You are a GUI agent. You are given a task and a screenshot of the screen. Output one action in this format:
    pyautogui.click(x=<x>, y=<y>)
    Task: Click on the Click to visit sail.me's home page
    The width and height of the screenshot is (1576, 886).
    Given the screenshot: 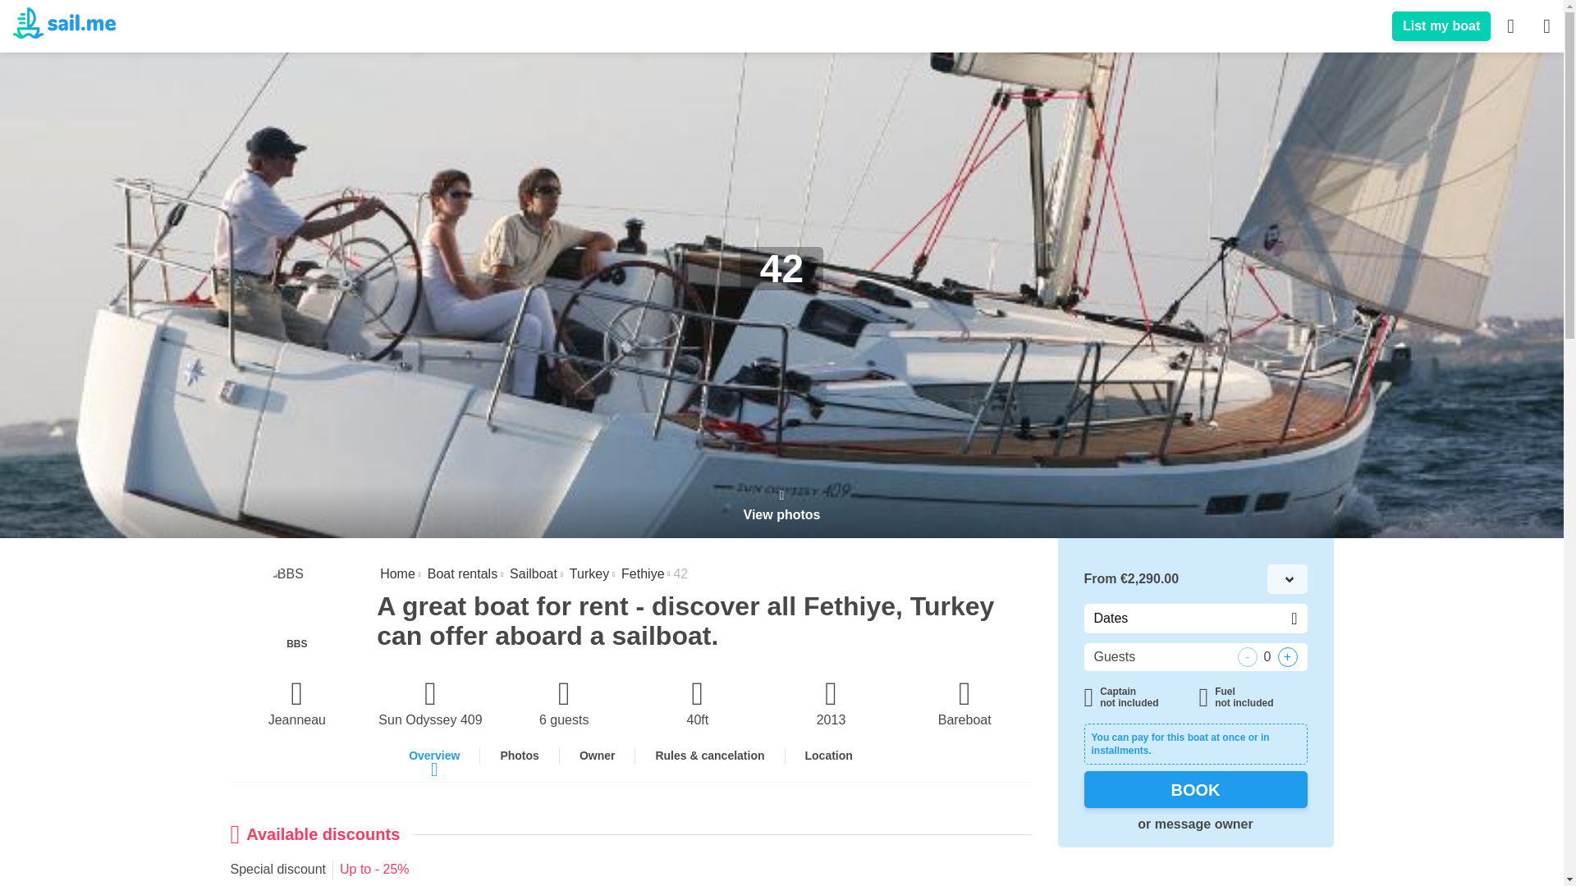 What is the action you would take?
    pyautogui.click(x=64, y=25)
    